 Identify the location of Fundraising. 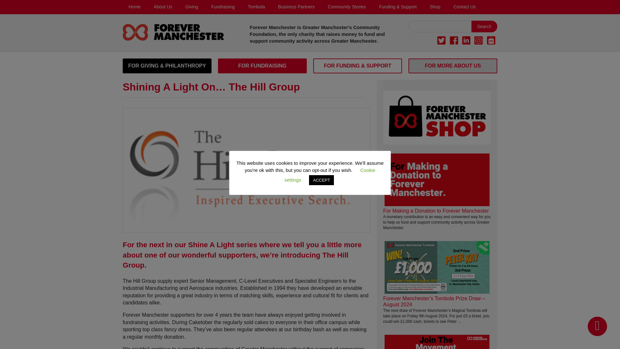
(223, 7).